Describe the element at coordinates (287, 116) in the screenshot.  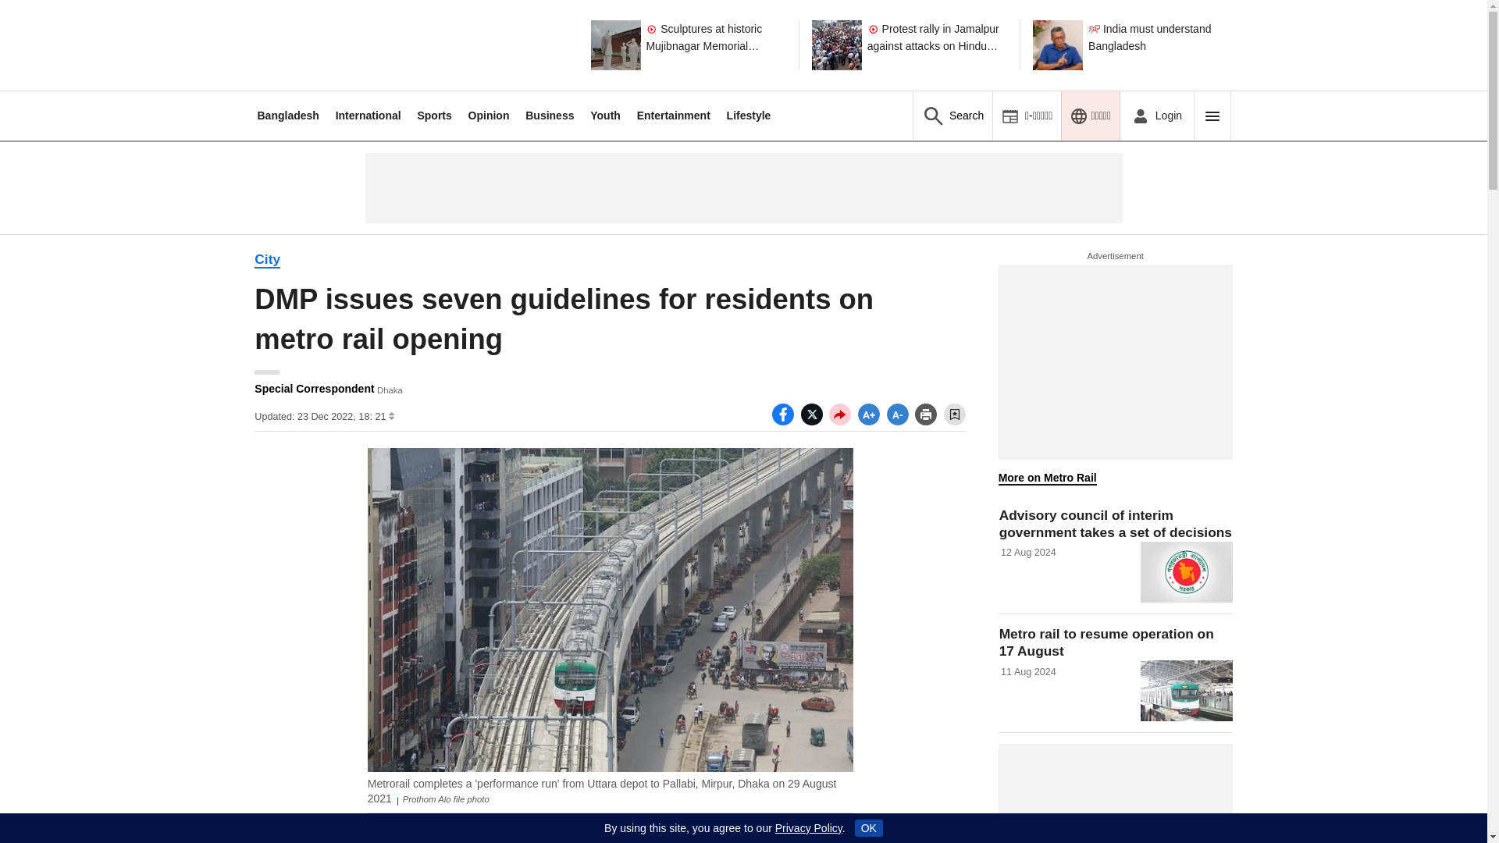
I see `Bangladesh` at that location.